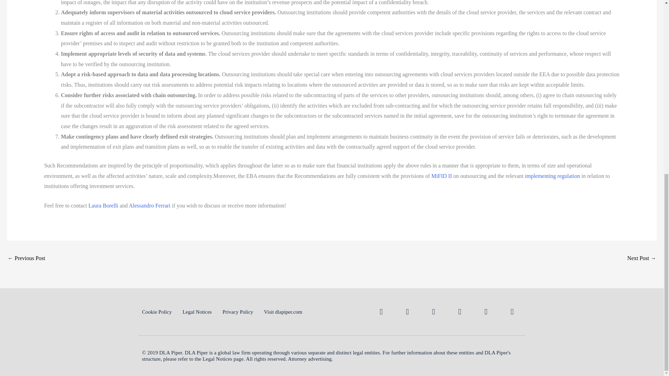 This screenshot has width=669, height=376. I want to click on Alessandro Ferrari, so click(150, 205).